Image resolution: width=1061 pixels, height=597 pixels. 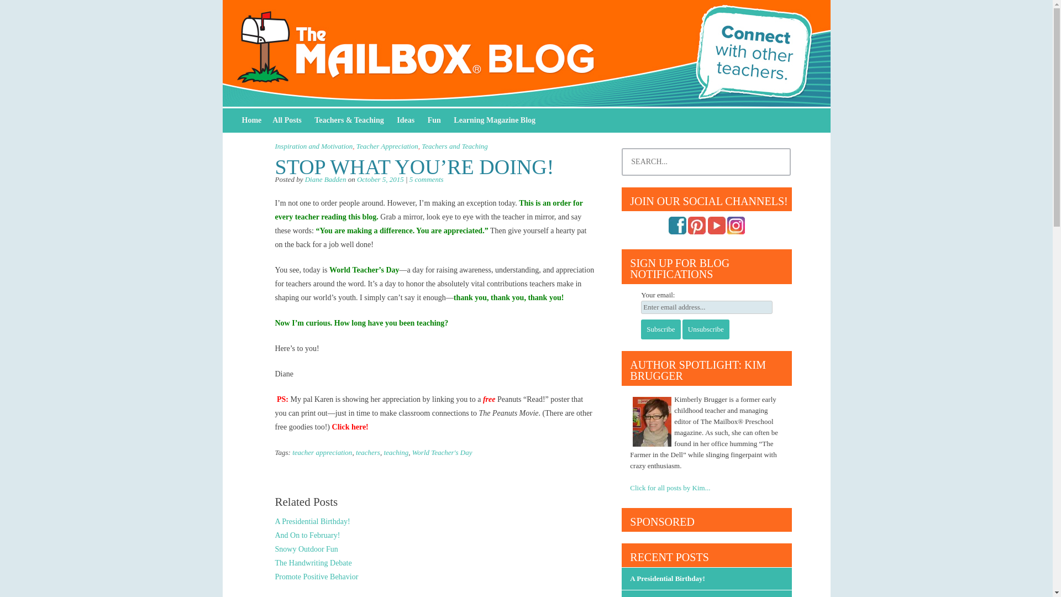 I want to click on A Presidential Birthday!, so click(x=312, y=522).